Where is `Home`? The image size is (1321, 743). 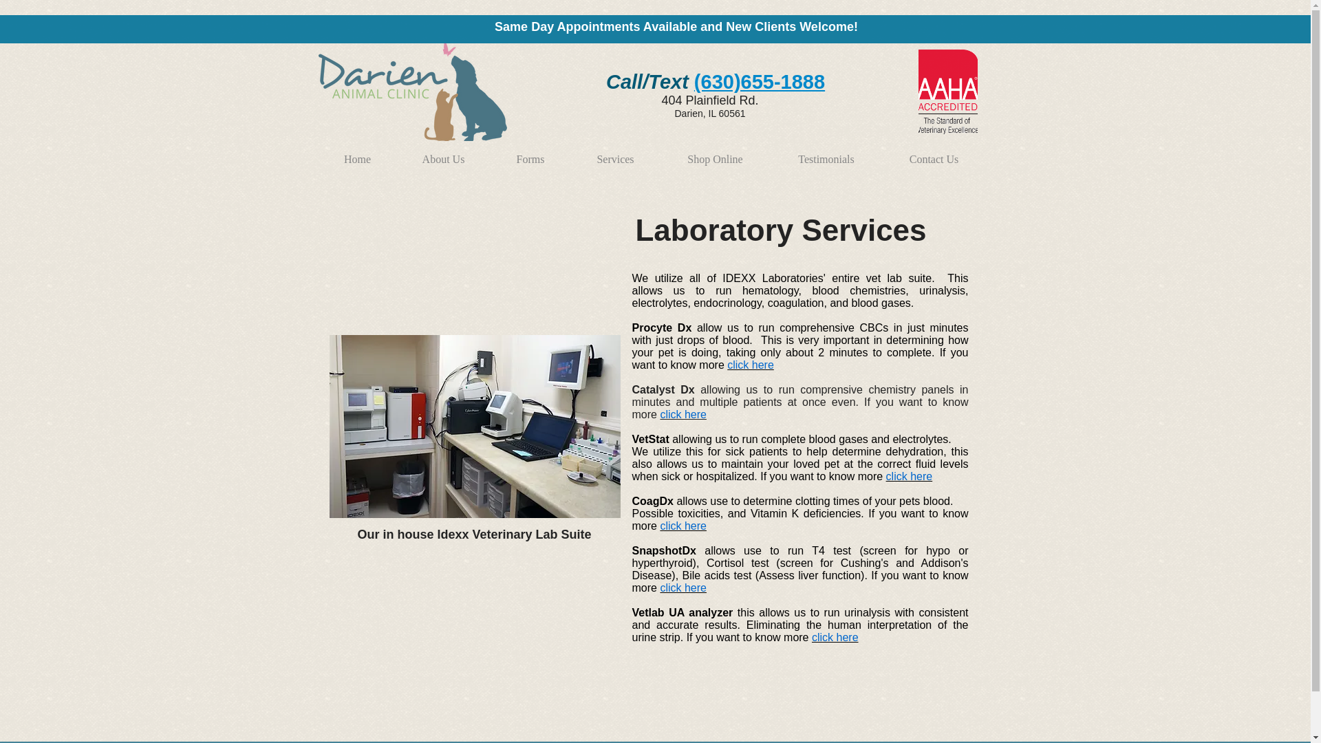
Home is located at coordinates (357, 153).